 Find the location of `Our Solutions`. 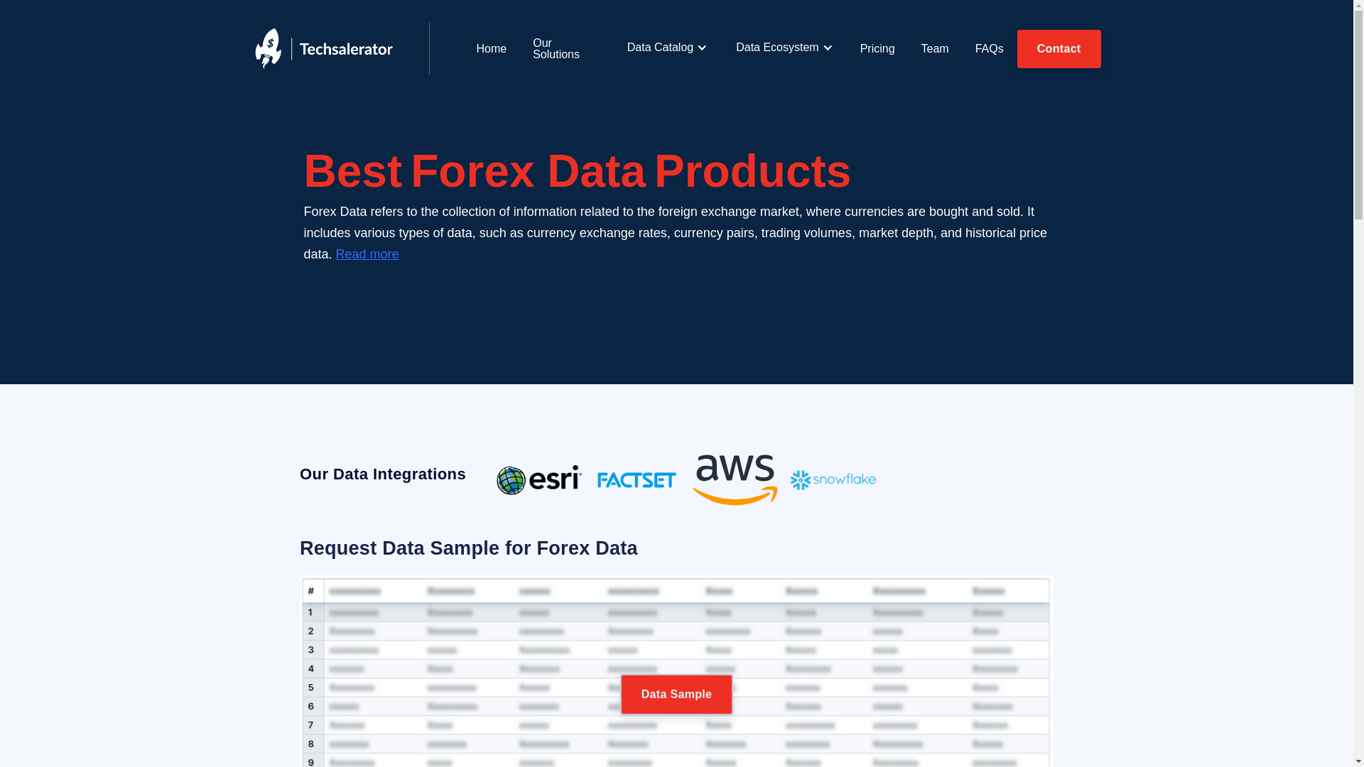

Our Solutions is located at coordinates (565, 48).